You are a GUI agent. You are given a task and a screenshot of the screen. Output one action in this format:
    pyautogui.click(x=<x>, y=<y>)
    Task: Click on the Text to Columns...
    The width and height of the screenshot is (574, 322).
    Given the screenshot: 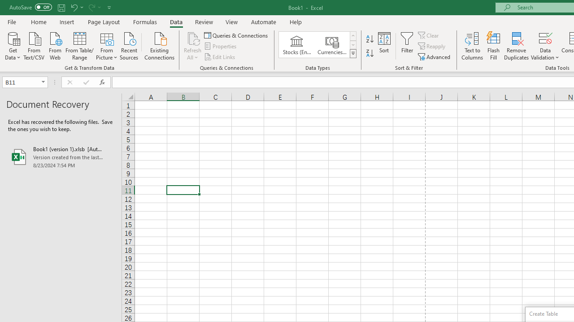 What is the action you would take?
    pyautogui.click(x=472, y=46)
    